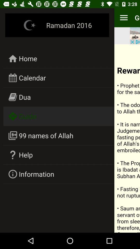 The height and width of the screenshot is (249, 140). Describe the element at coordinates (37, 174) in the screenshot. I see `turn off icon below help icon` at that location.